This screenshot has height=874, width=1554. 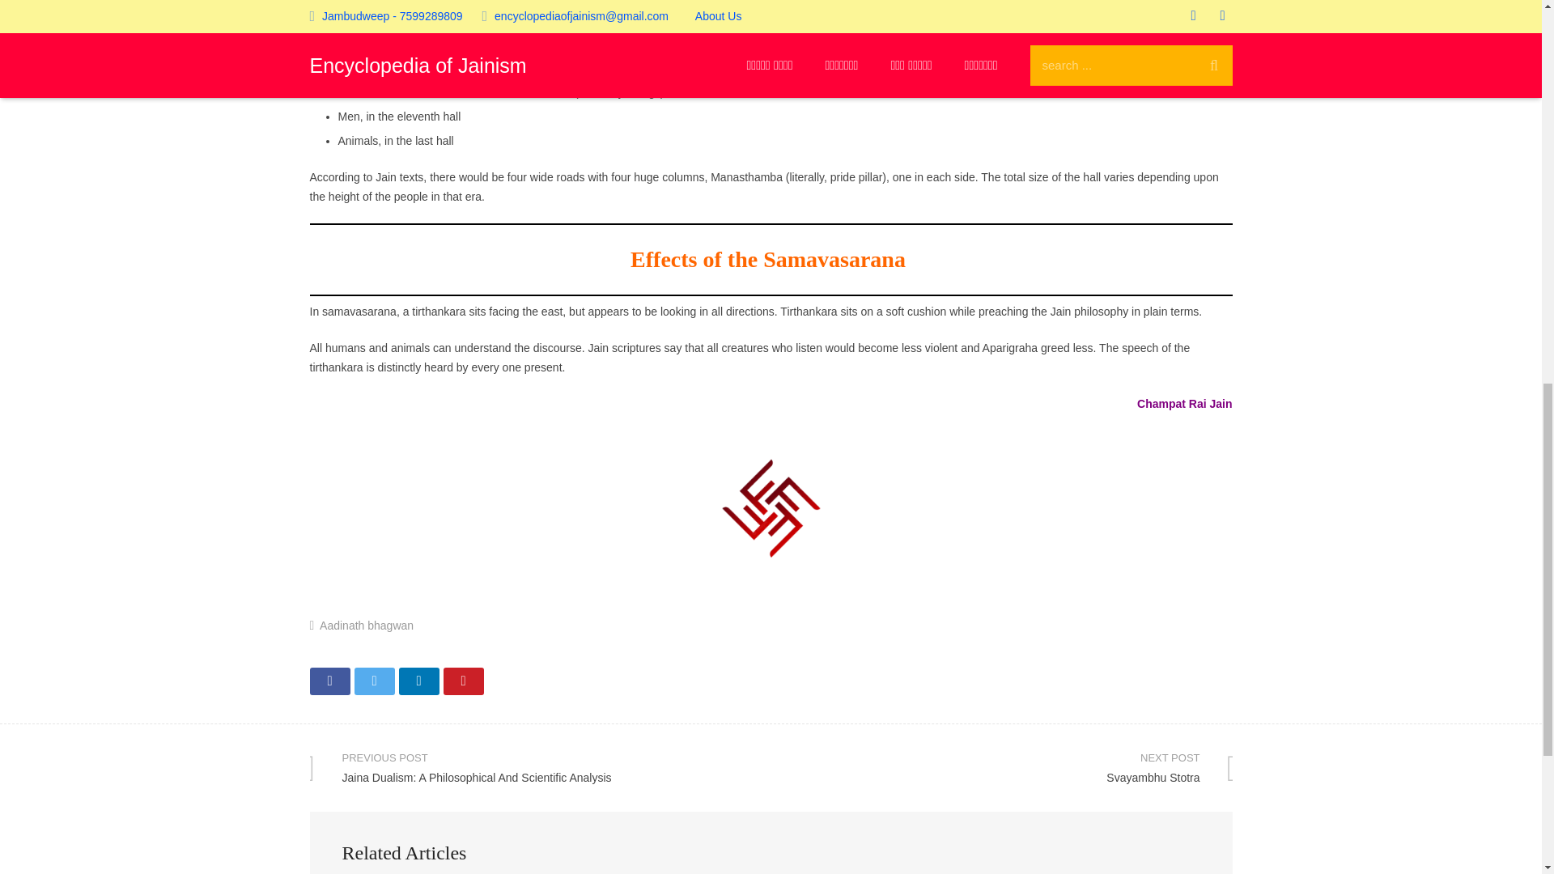 What do you see at coordinates (463, 681) in the screenshot?
I see `Aadinath bhagwan` at bounding box center [463, 681].